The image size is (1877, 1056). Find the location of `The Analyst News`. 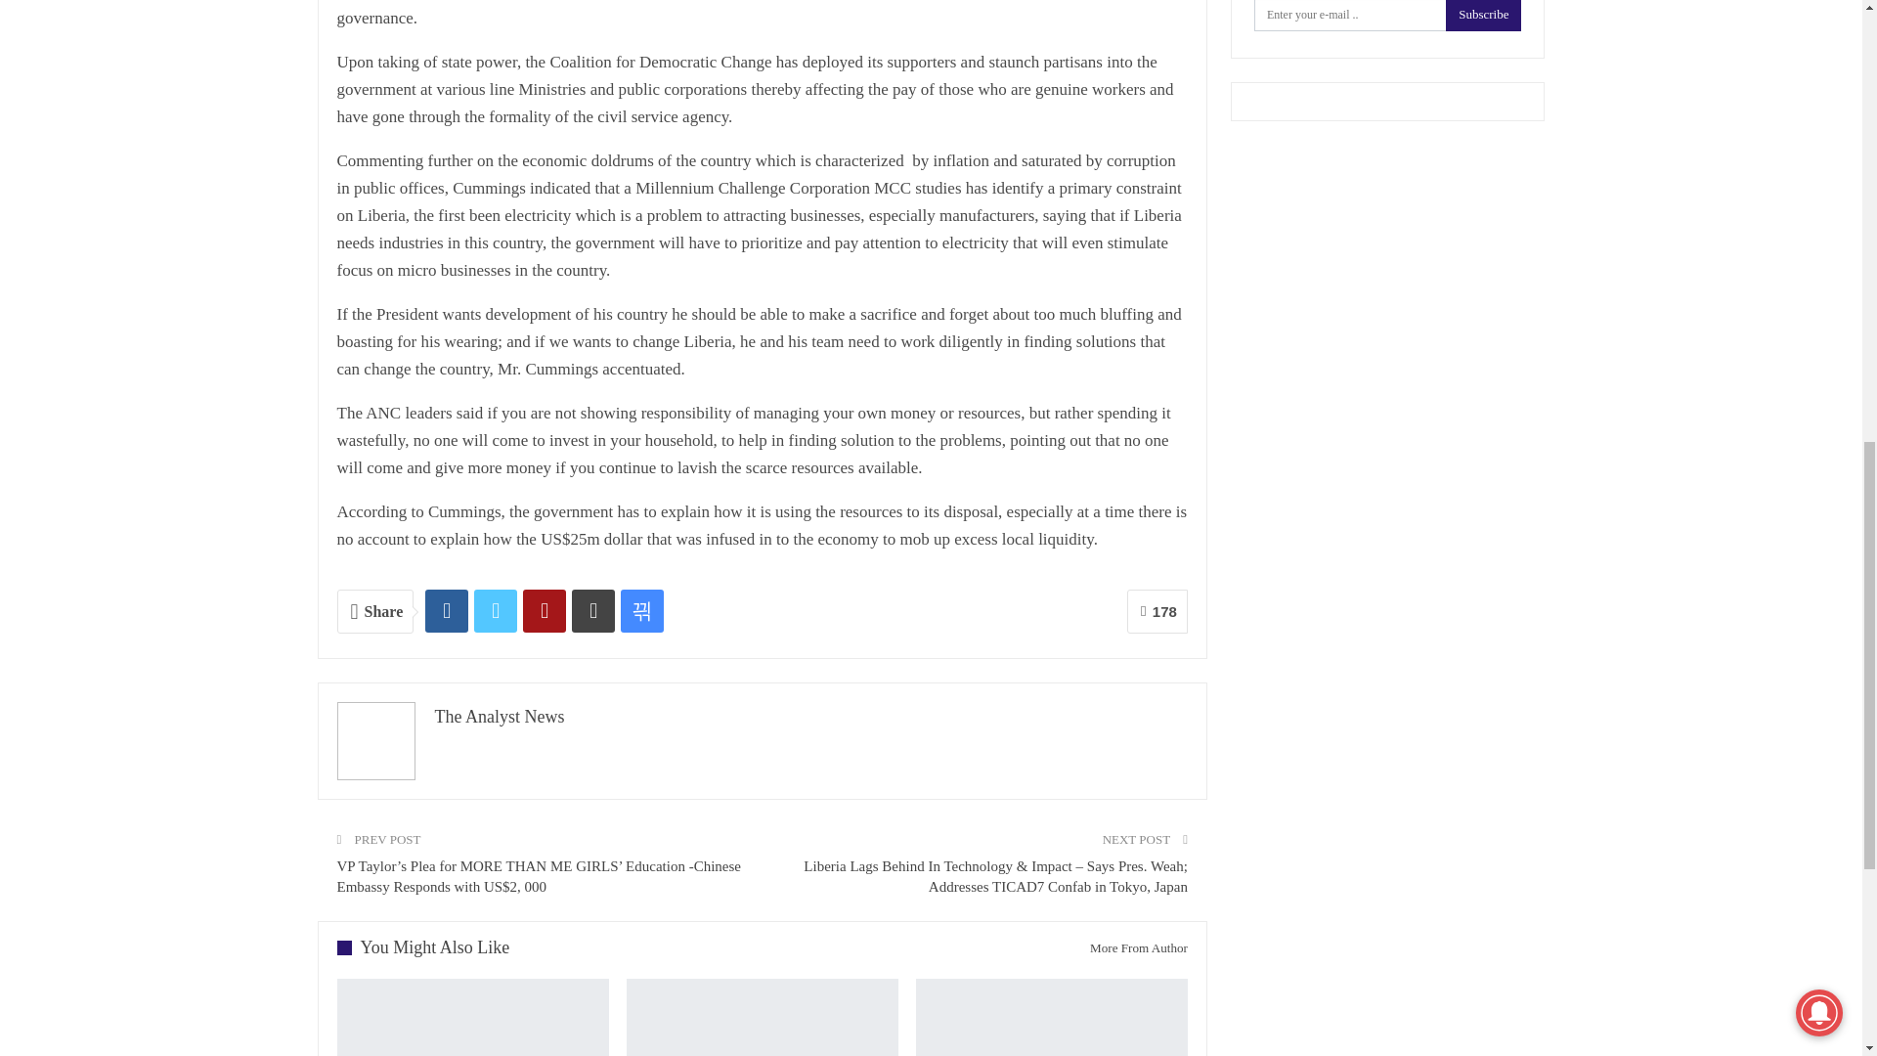

The Analyst News is located at coordinates (499, 716).